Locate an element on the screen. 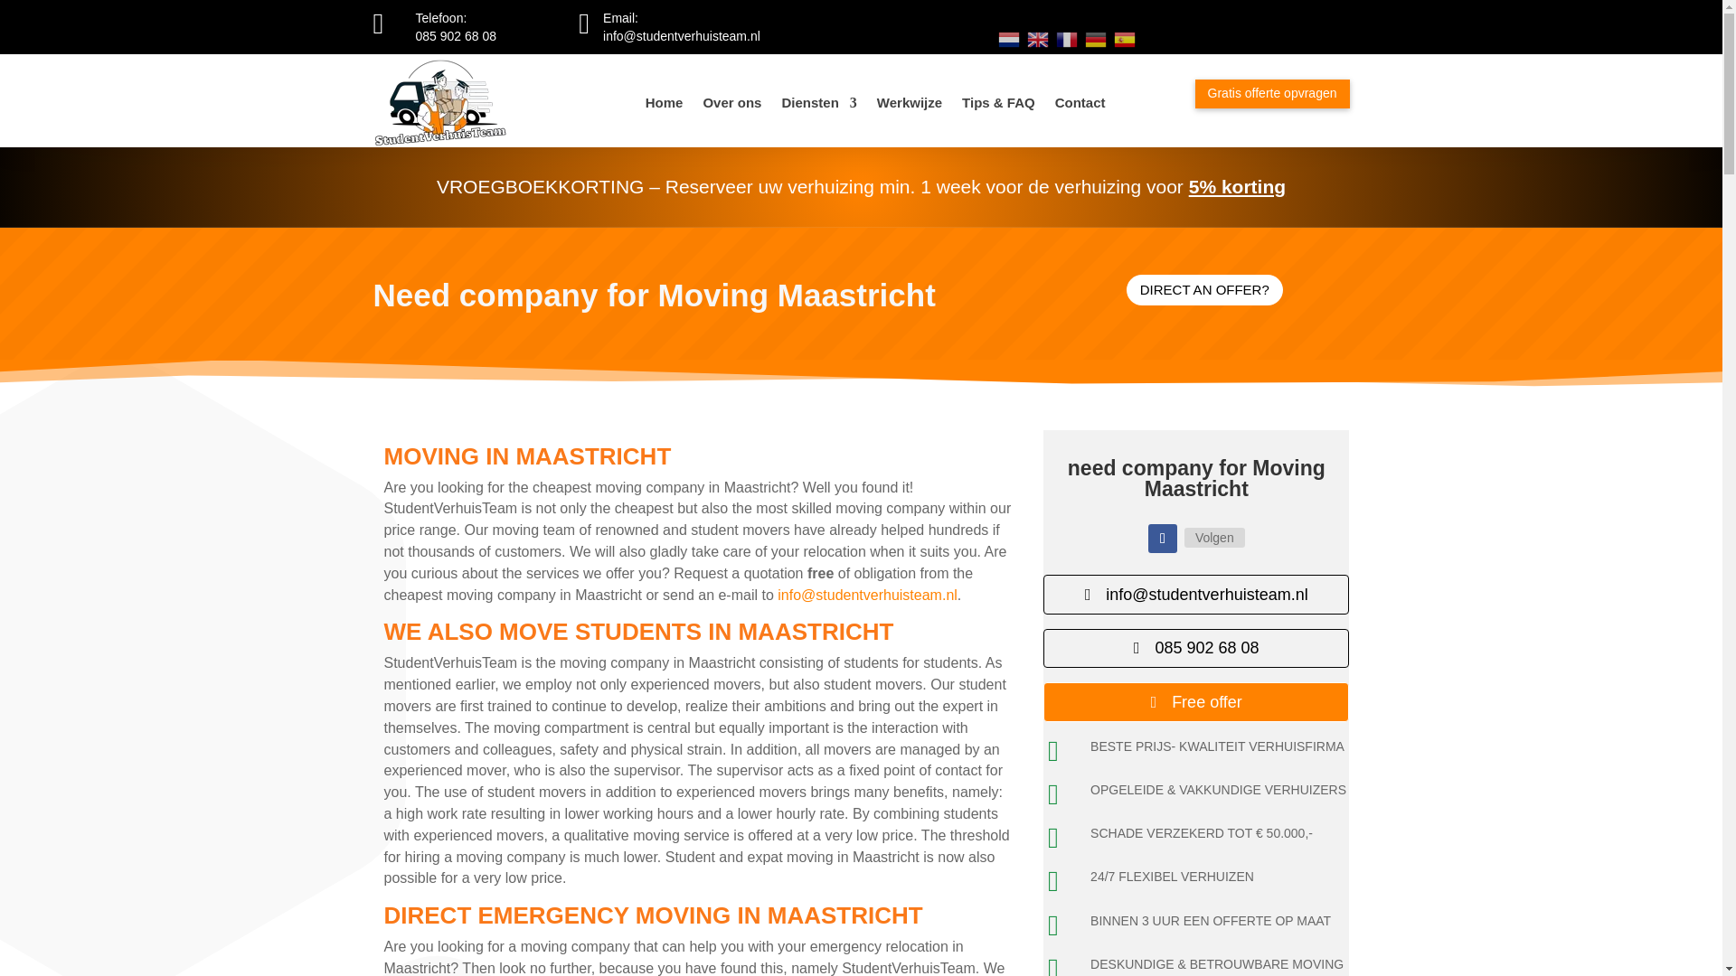 Image resolution: width=1736 pixels, height=976 pixels. English is located at coordinates (1038, 38).